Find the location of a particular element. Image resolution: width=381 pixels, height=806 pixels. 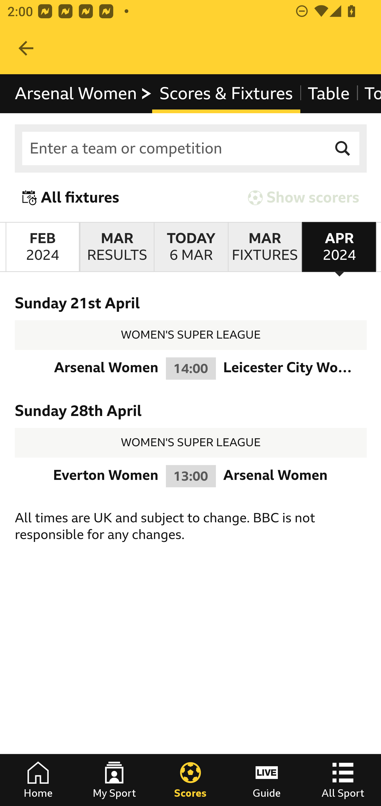

All Sport is located at coordinates (343, 780).